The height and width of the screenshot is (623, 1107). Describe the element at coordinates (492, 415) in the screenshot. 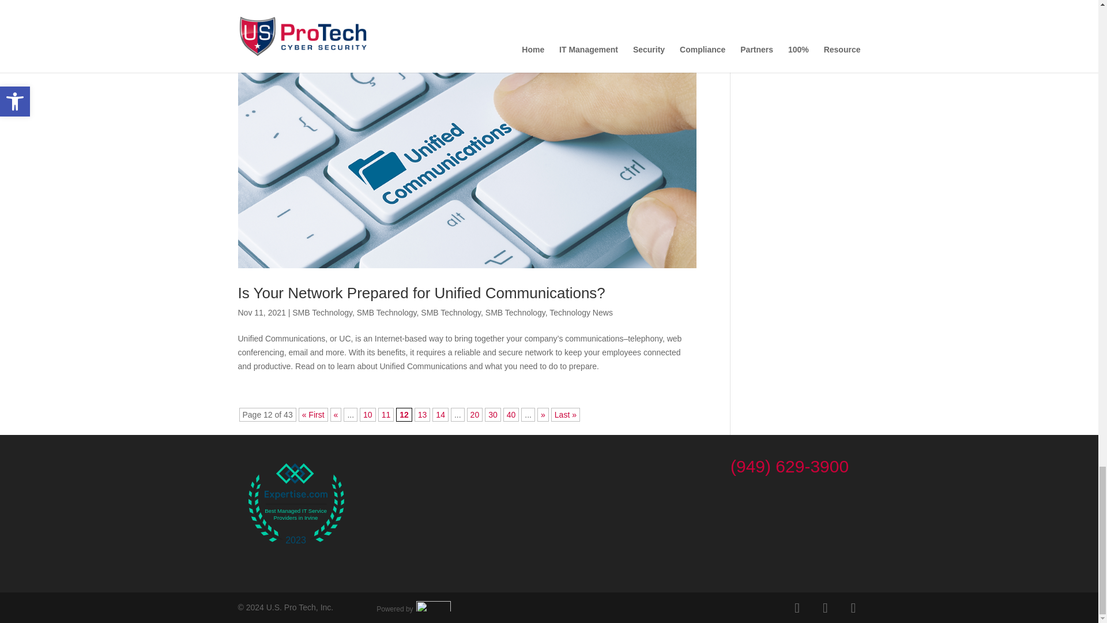

I see `Page 30` at that location.